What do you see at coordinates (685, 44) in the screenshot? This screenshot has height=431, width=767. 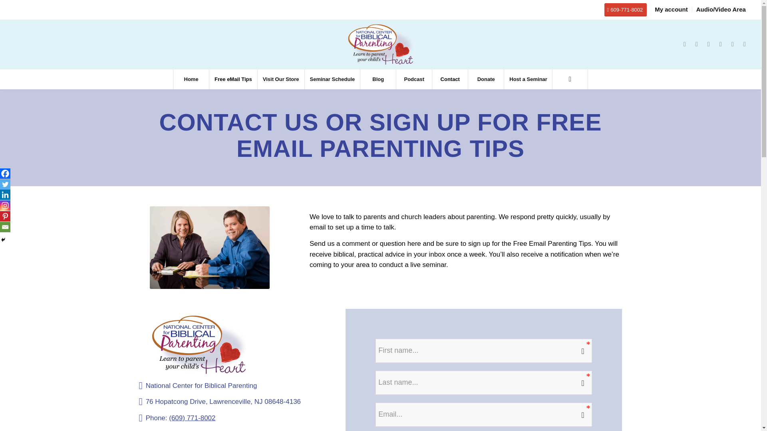 I see `Facebook` at bounding box center [685, 44].